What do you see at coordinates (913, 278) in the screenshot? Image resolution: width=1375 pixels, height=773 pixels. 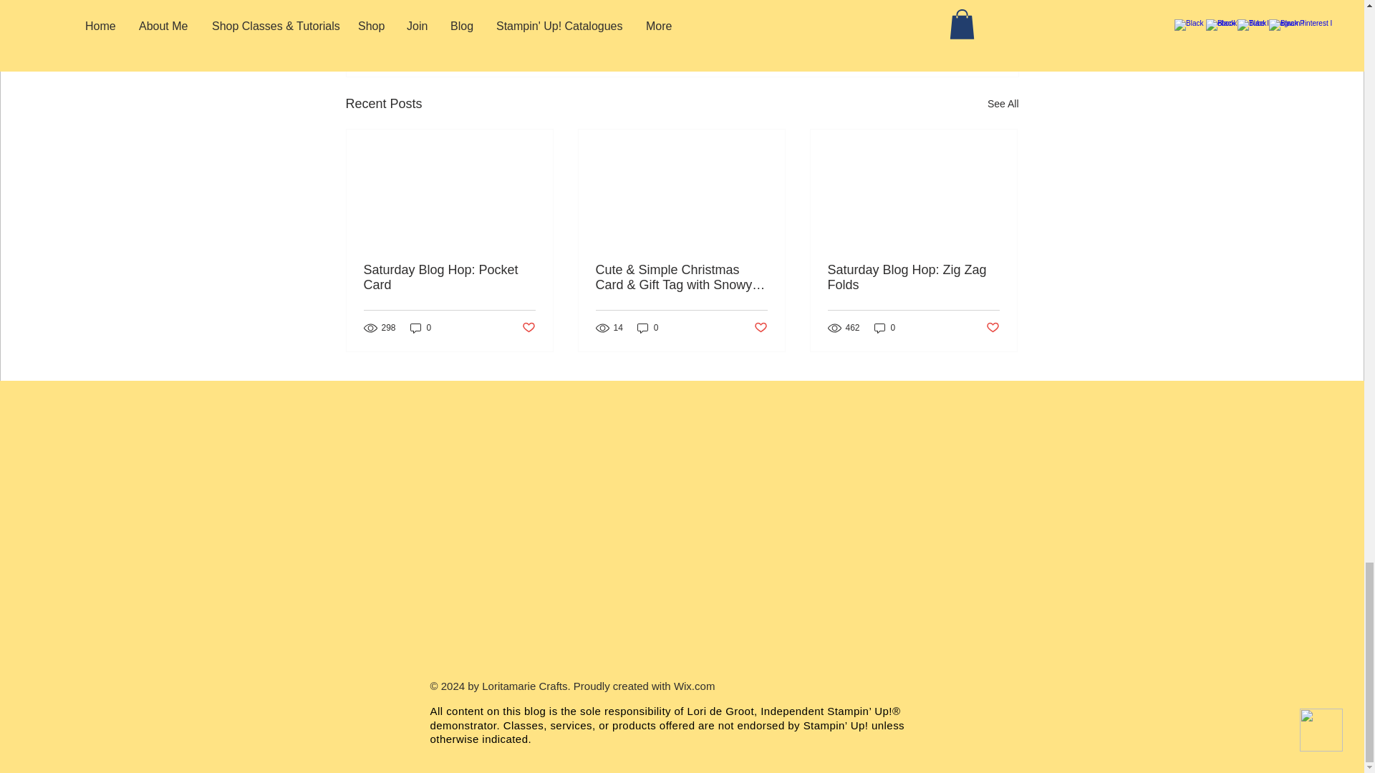 I see `Saturday Blog Hop: Zig Zag Folds` at bounding box center [913, 278].